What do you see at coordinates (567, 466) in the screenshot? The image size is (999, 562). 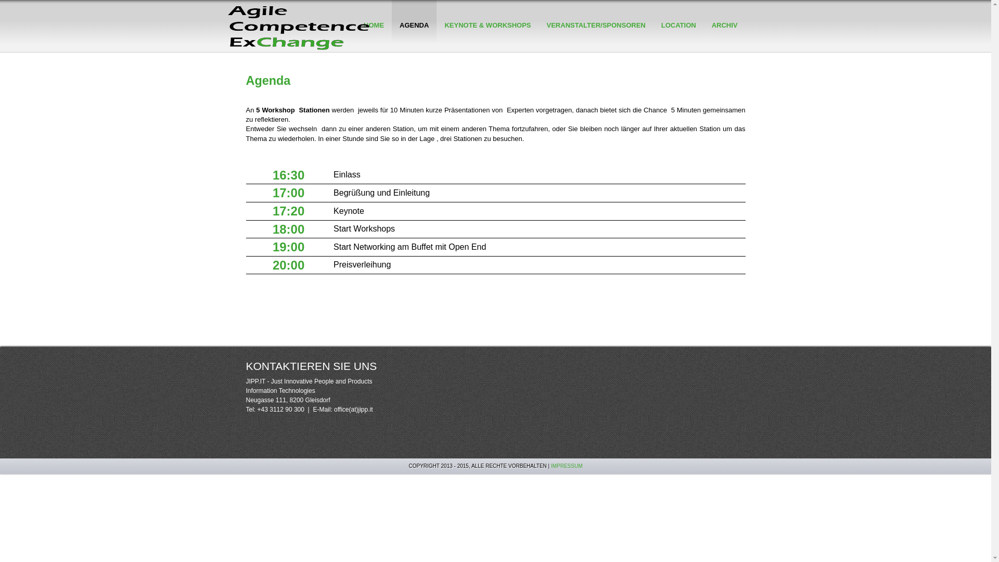 I see `IMPRESSUM` at bounding box center [567, 466].